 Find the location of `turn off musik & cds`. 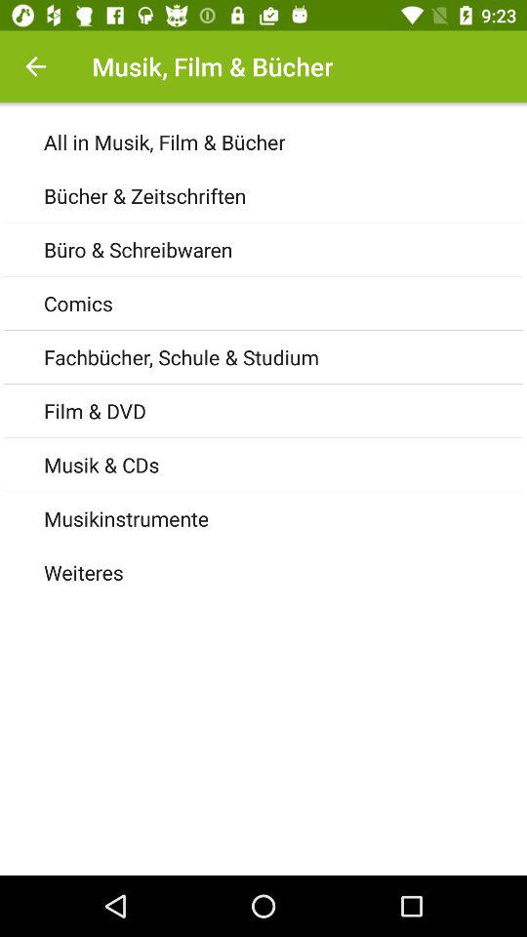

turn off musik & cds is located at coordinates (285, 465).